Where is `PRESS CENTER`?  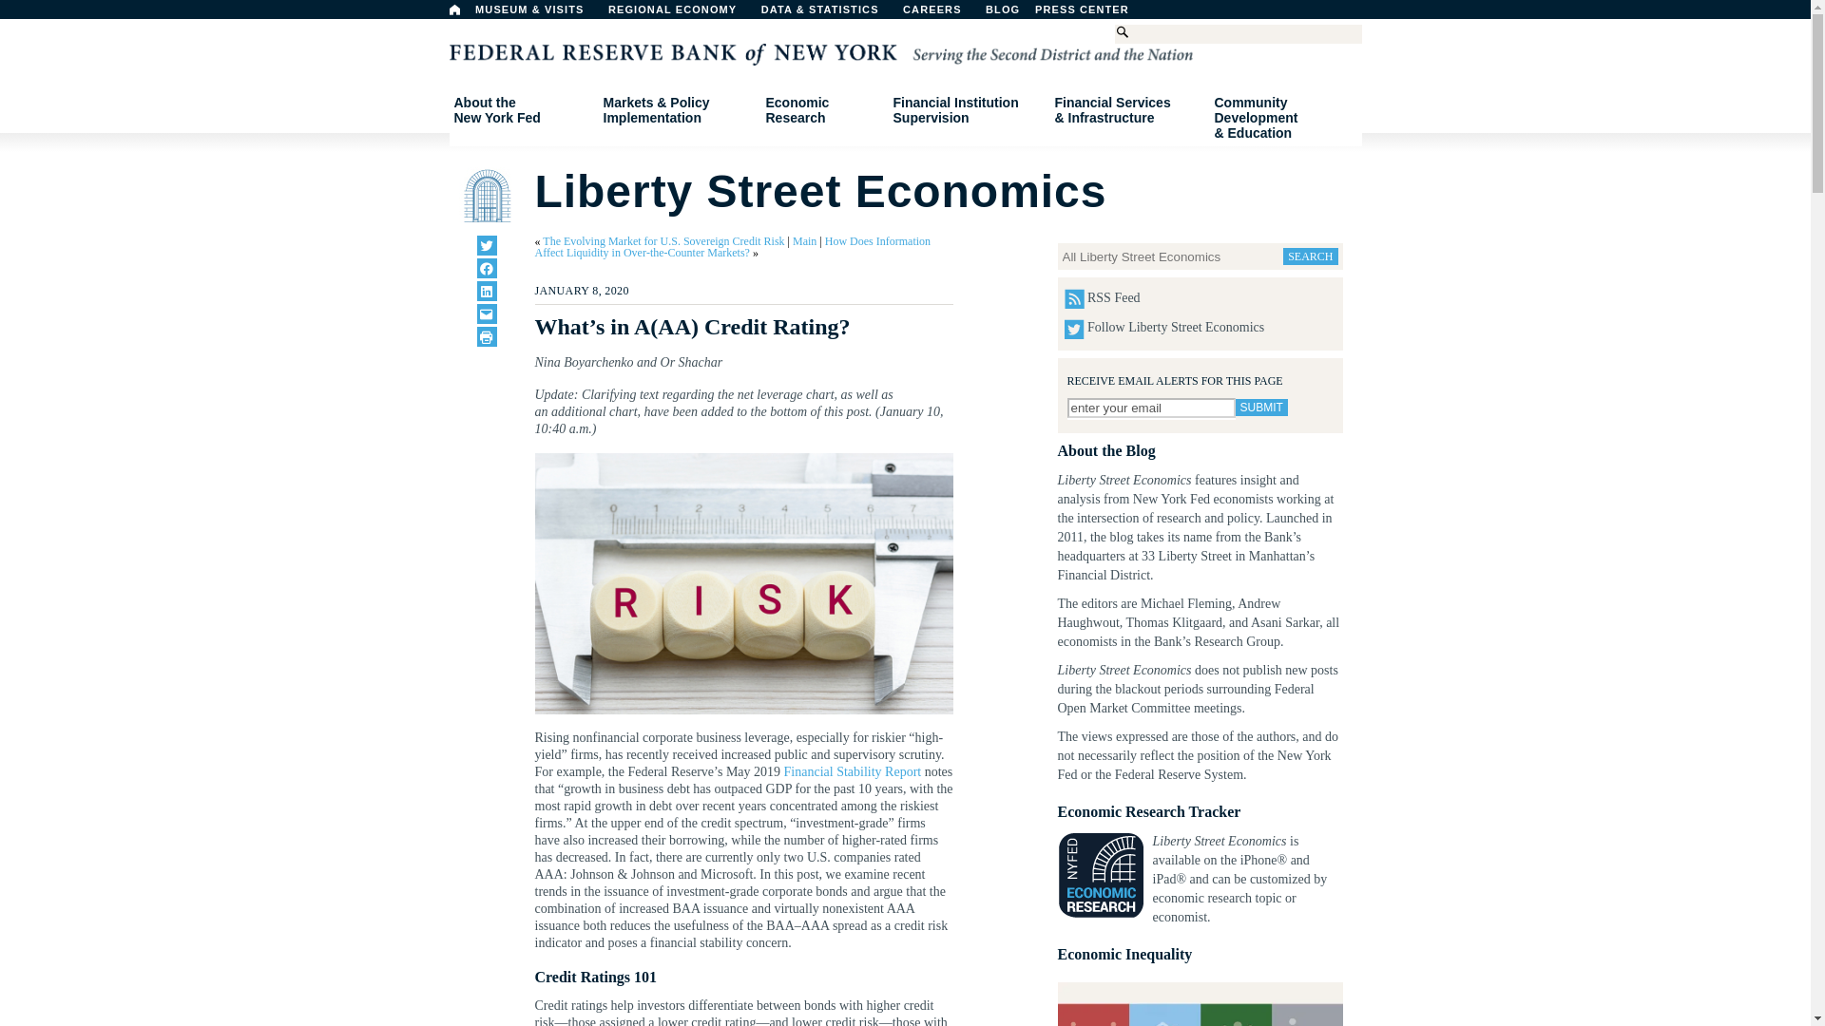
PRESS CENTER is located at coordinates (1261, 408).